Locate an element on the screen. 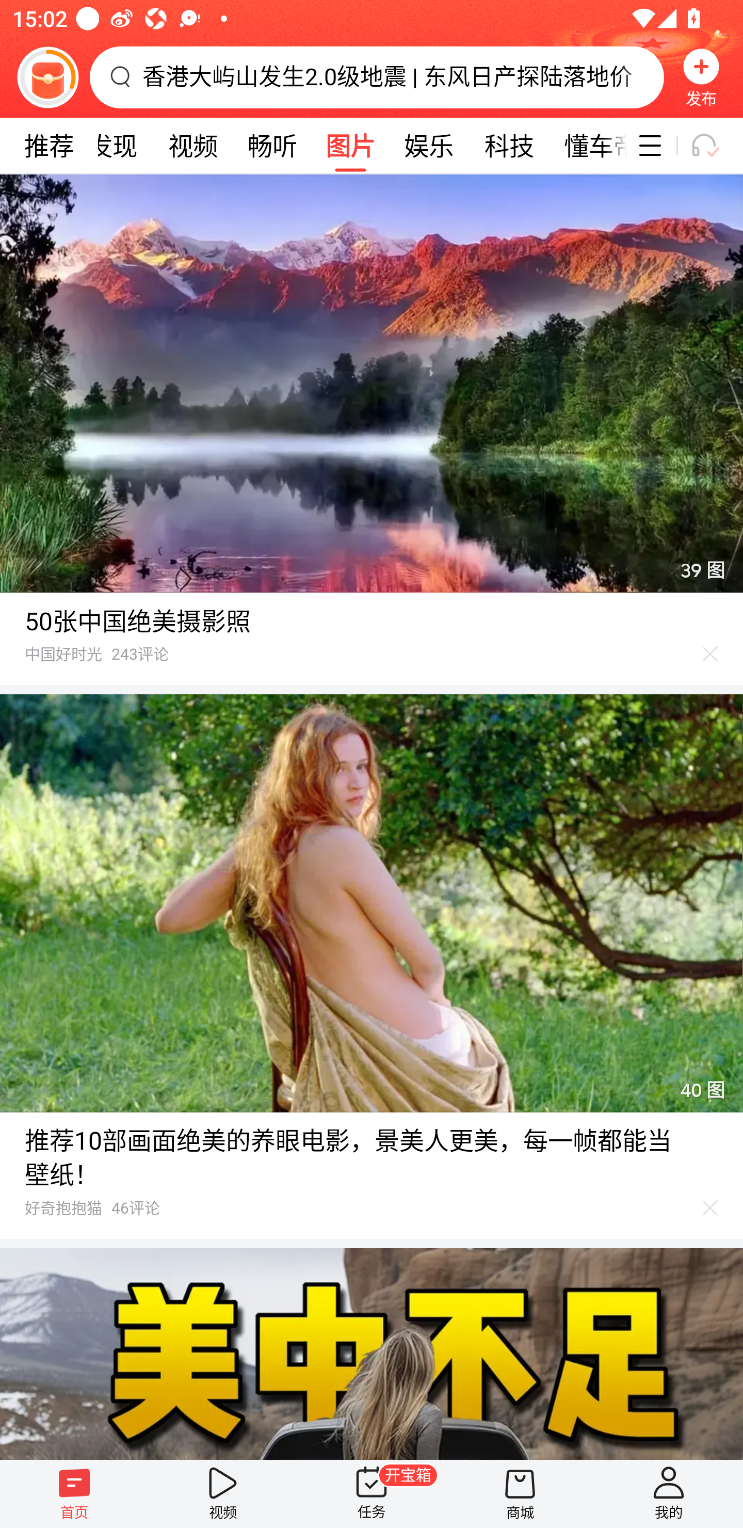  不感兴趣 is located at coordinates (710, 1208).